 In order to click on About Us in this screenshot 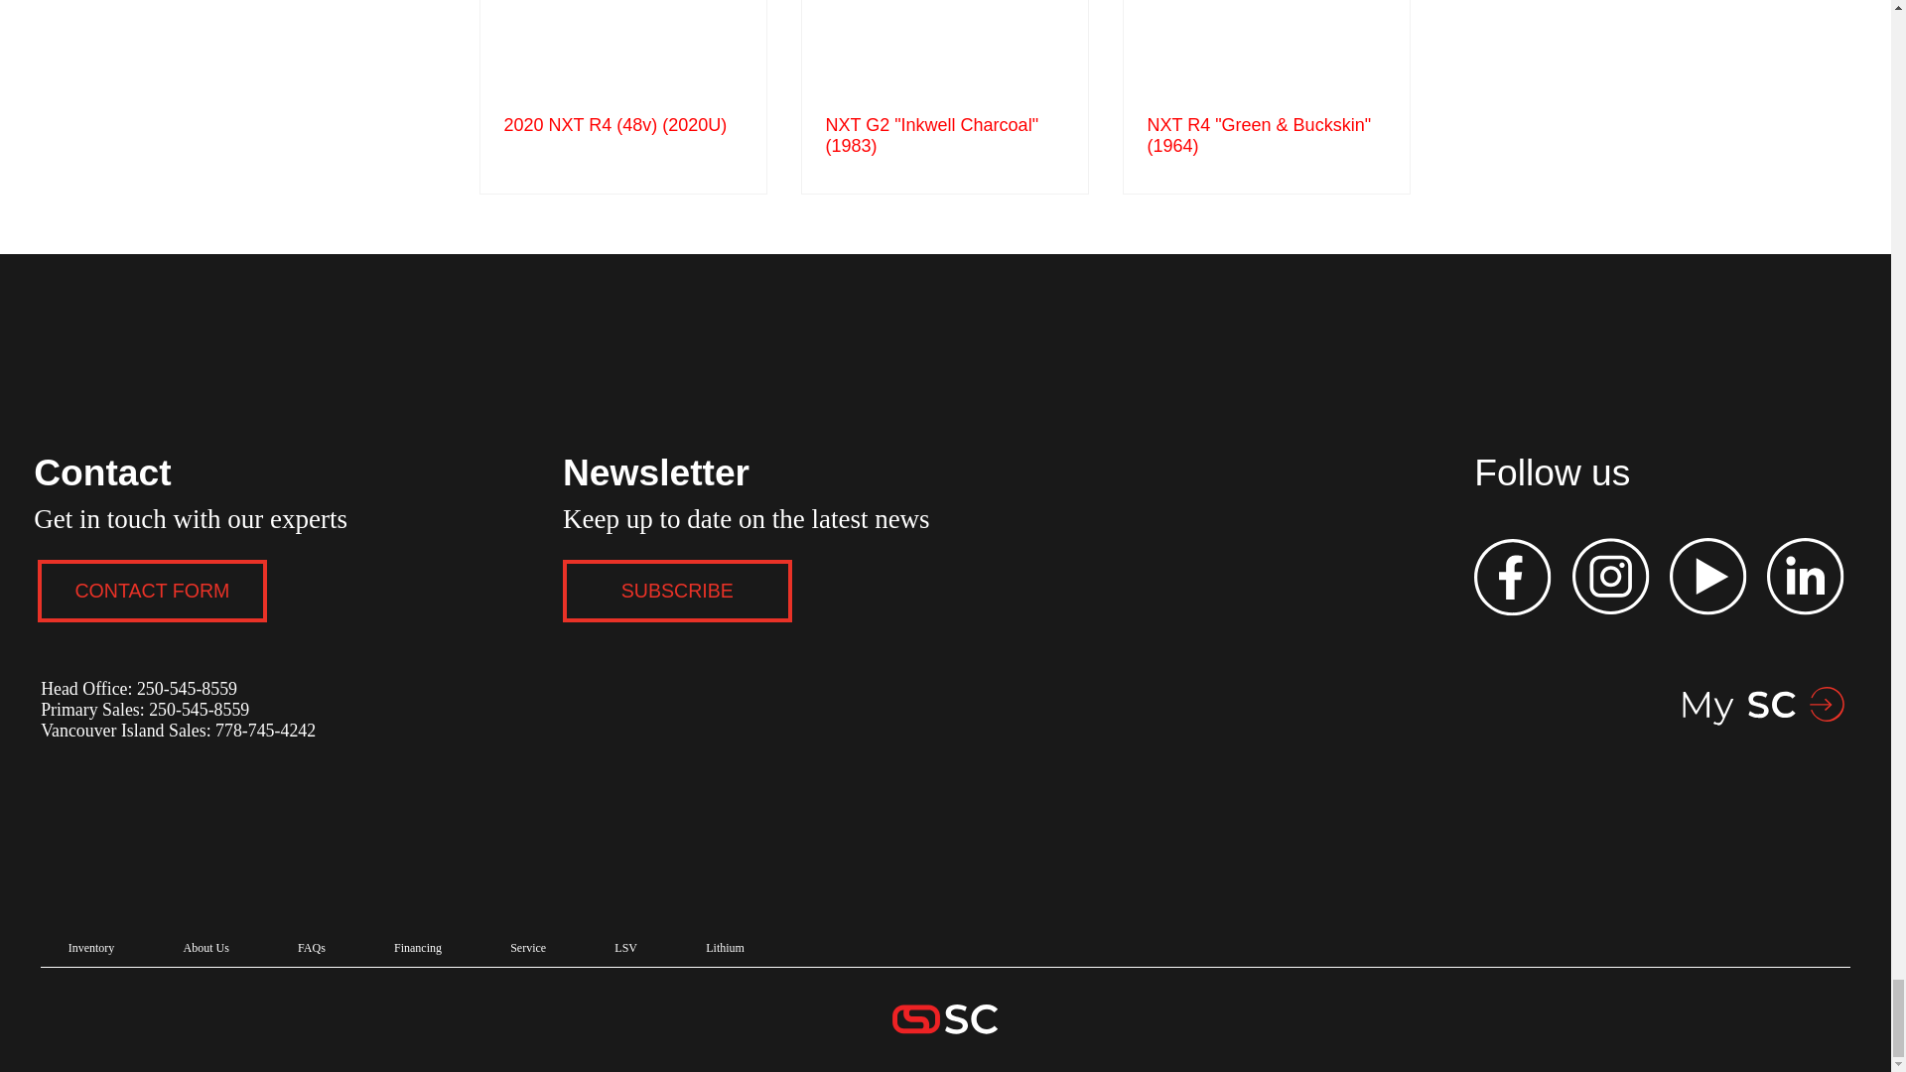, I will do `click(205, 949)`.